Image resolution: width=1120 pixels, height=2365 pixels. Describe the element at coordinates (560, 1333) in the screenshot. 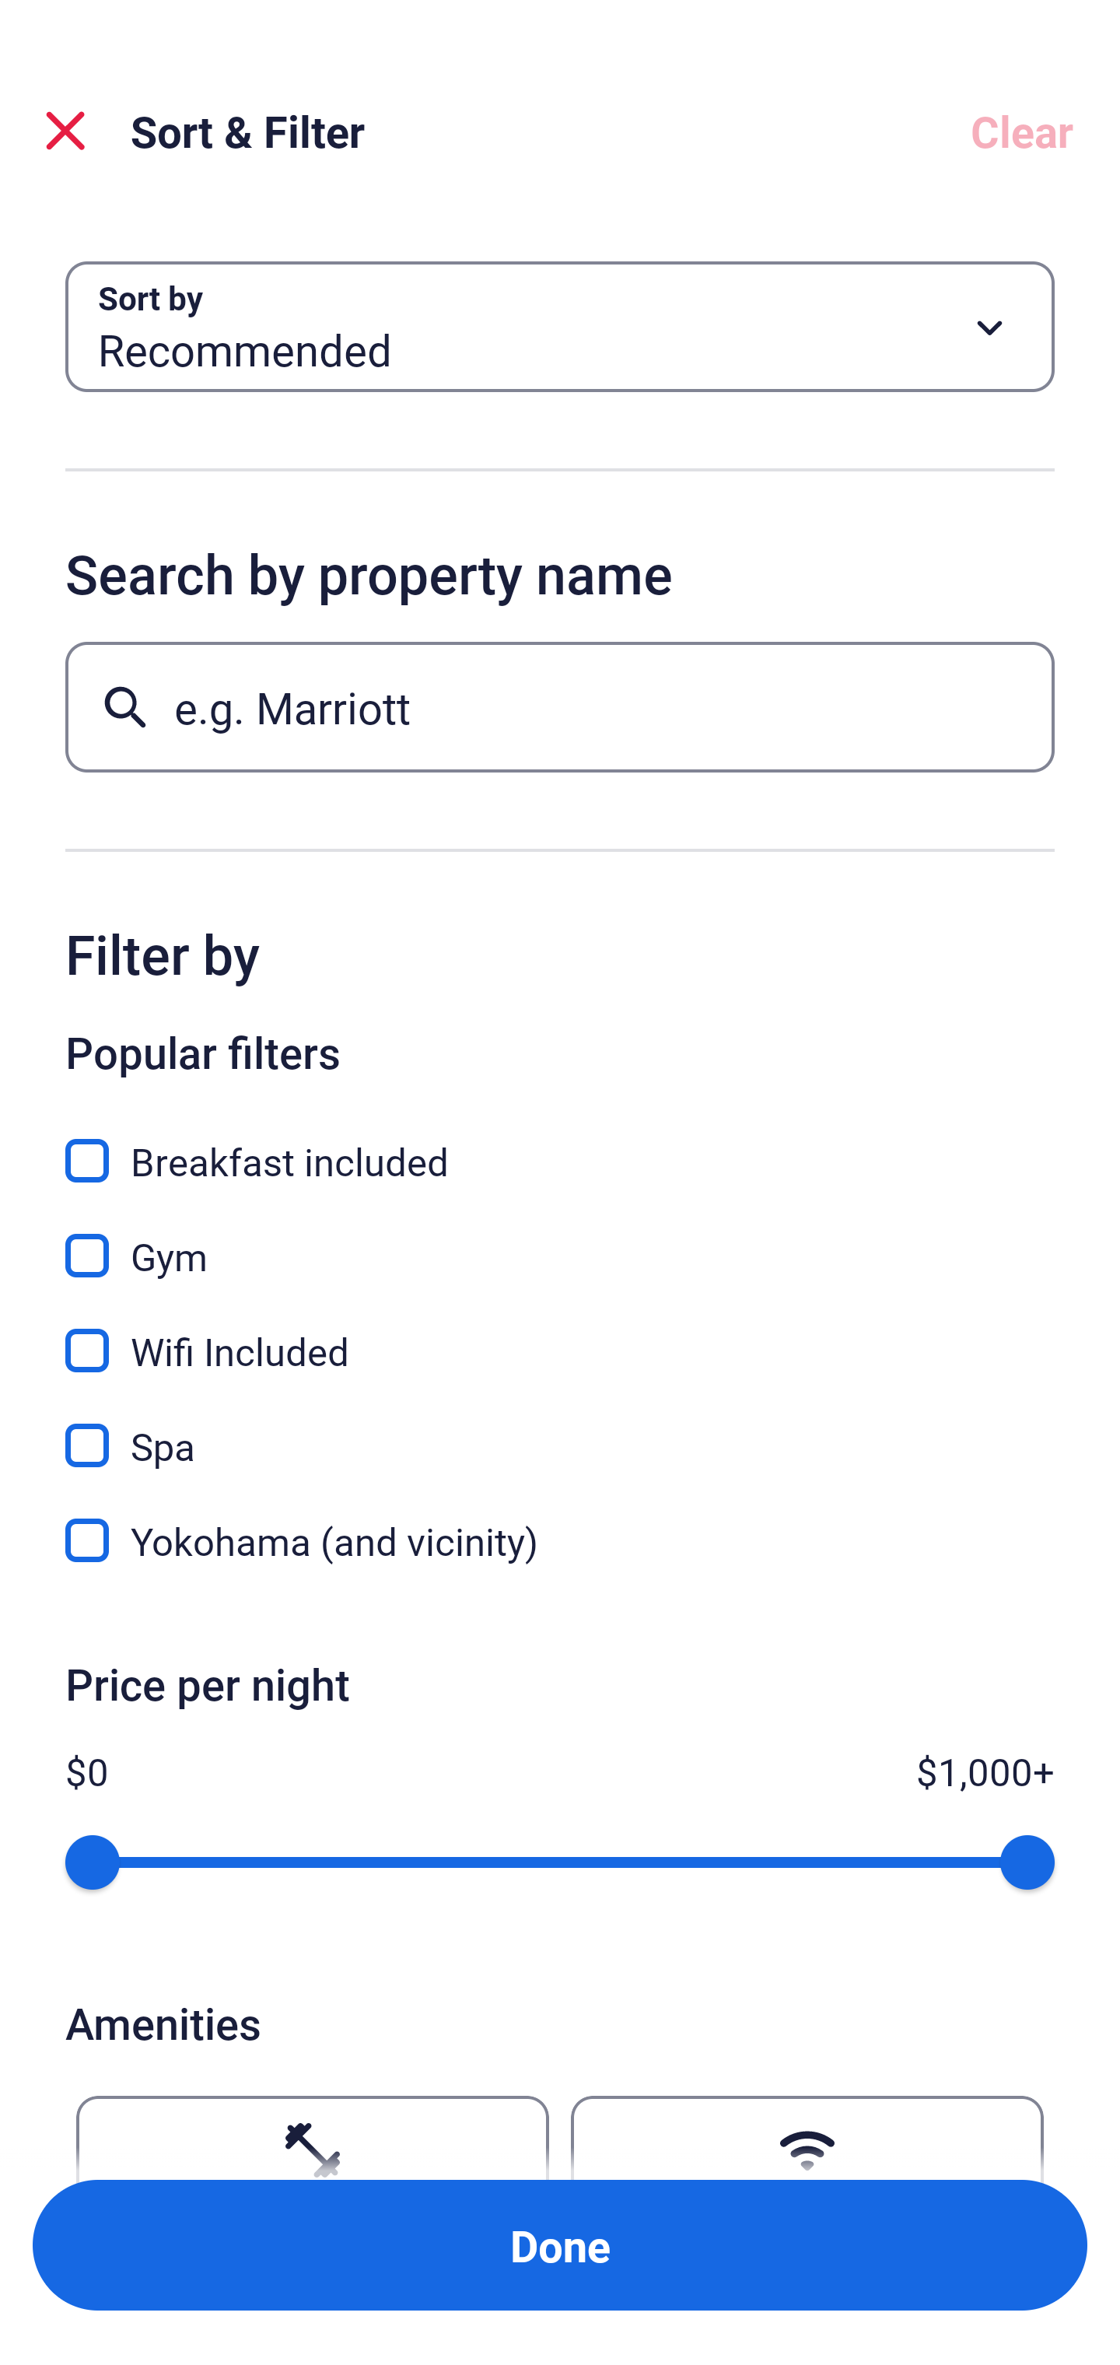

I see `Wifi Included, Wifi Included` at that location.